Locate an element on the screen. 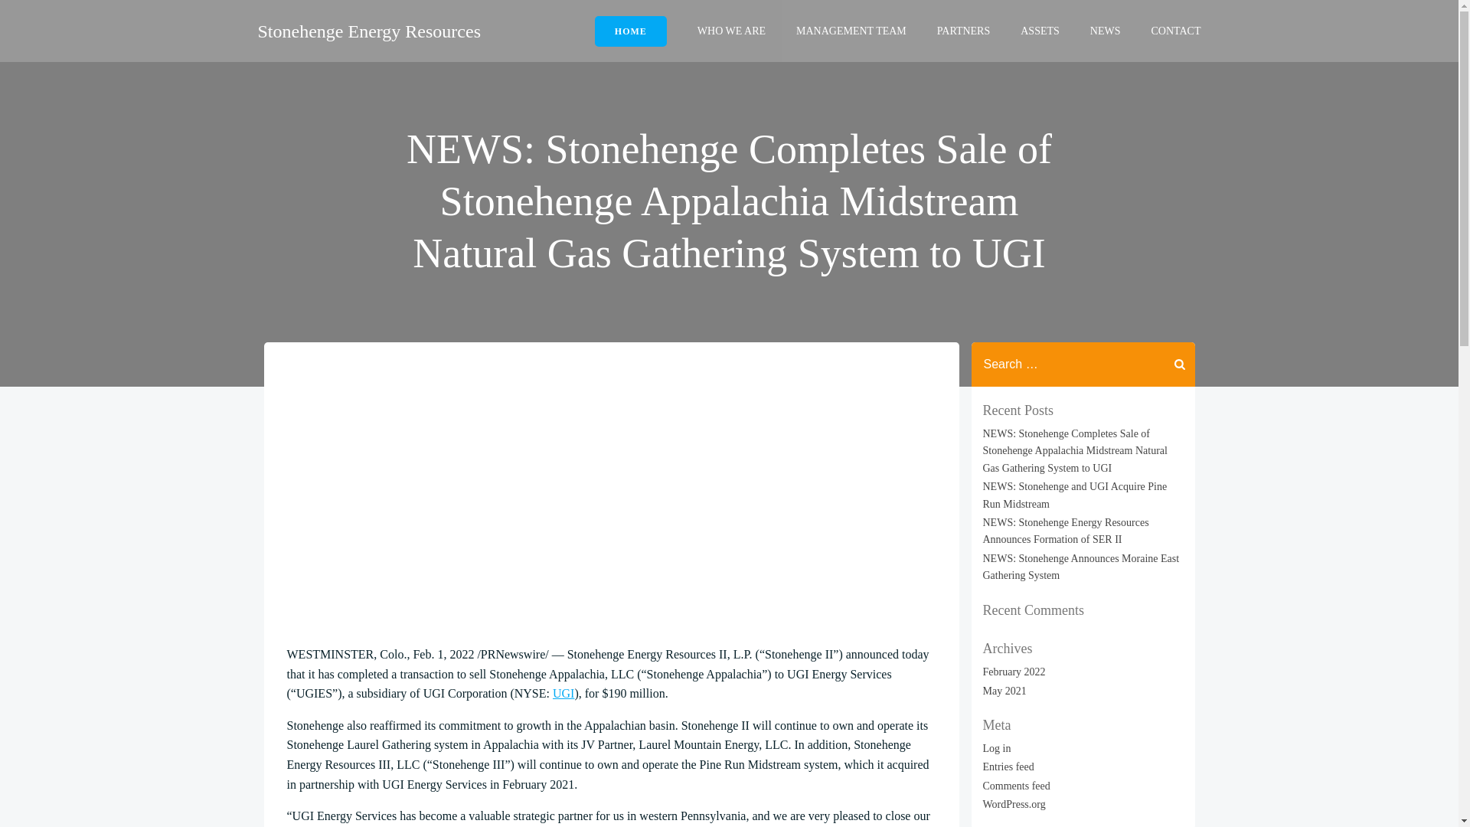 The width and height of the screenshot is (1470, 827). Stonehenge Energy Resources is located at coordinates (369, 31).